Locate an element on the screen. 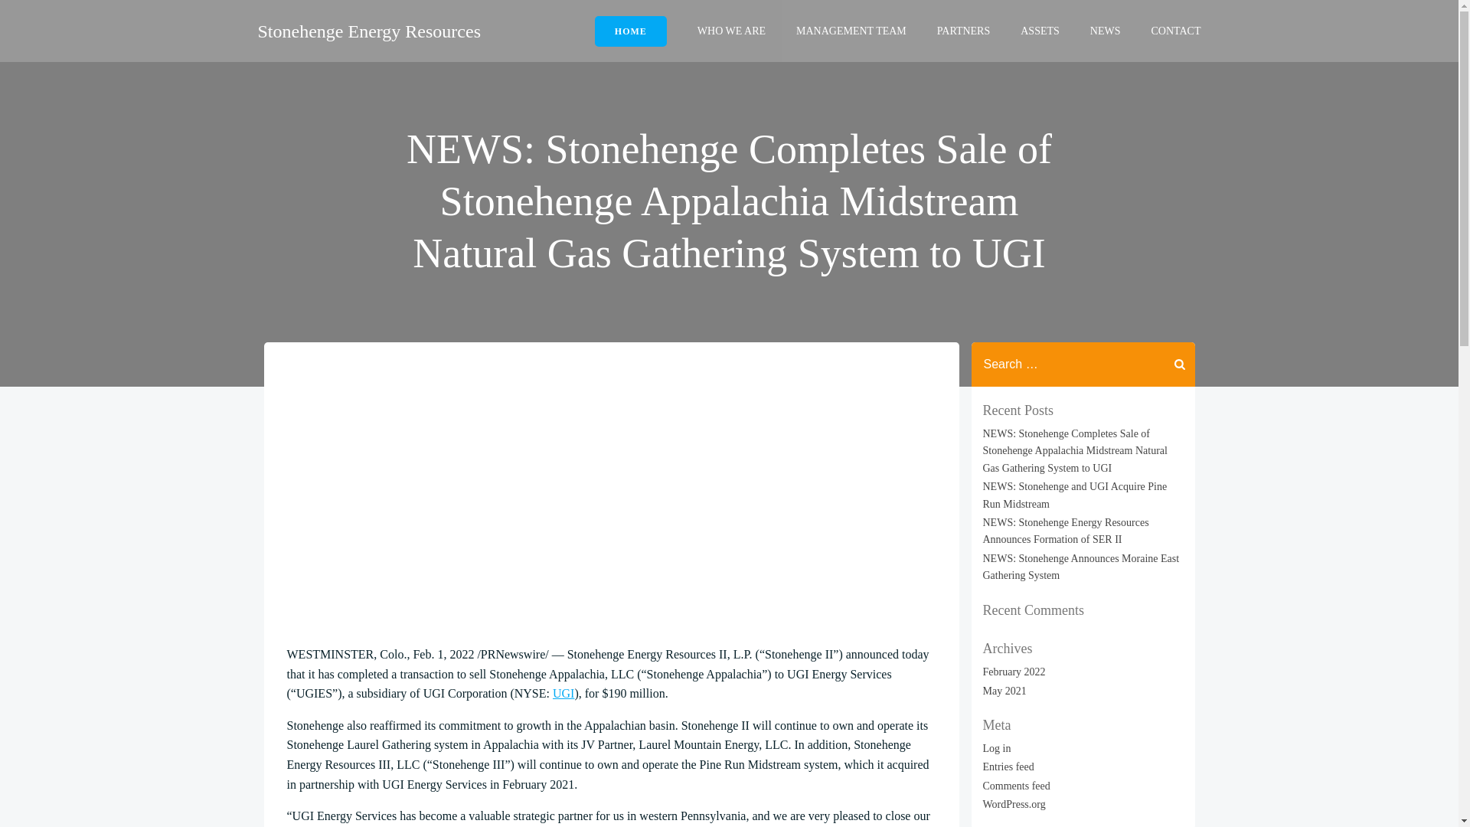 The width and height of the screenshot is (1470, 827). Stonehenge Energy Resources is located at coordinates (369, 31).